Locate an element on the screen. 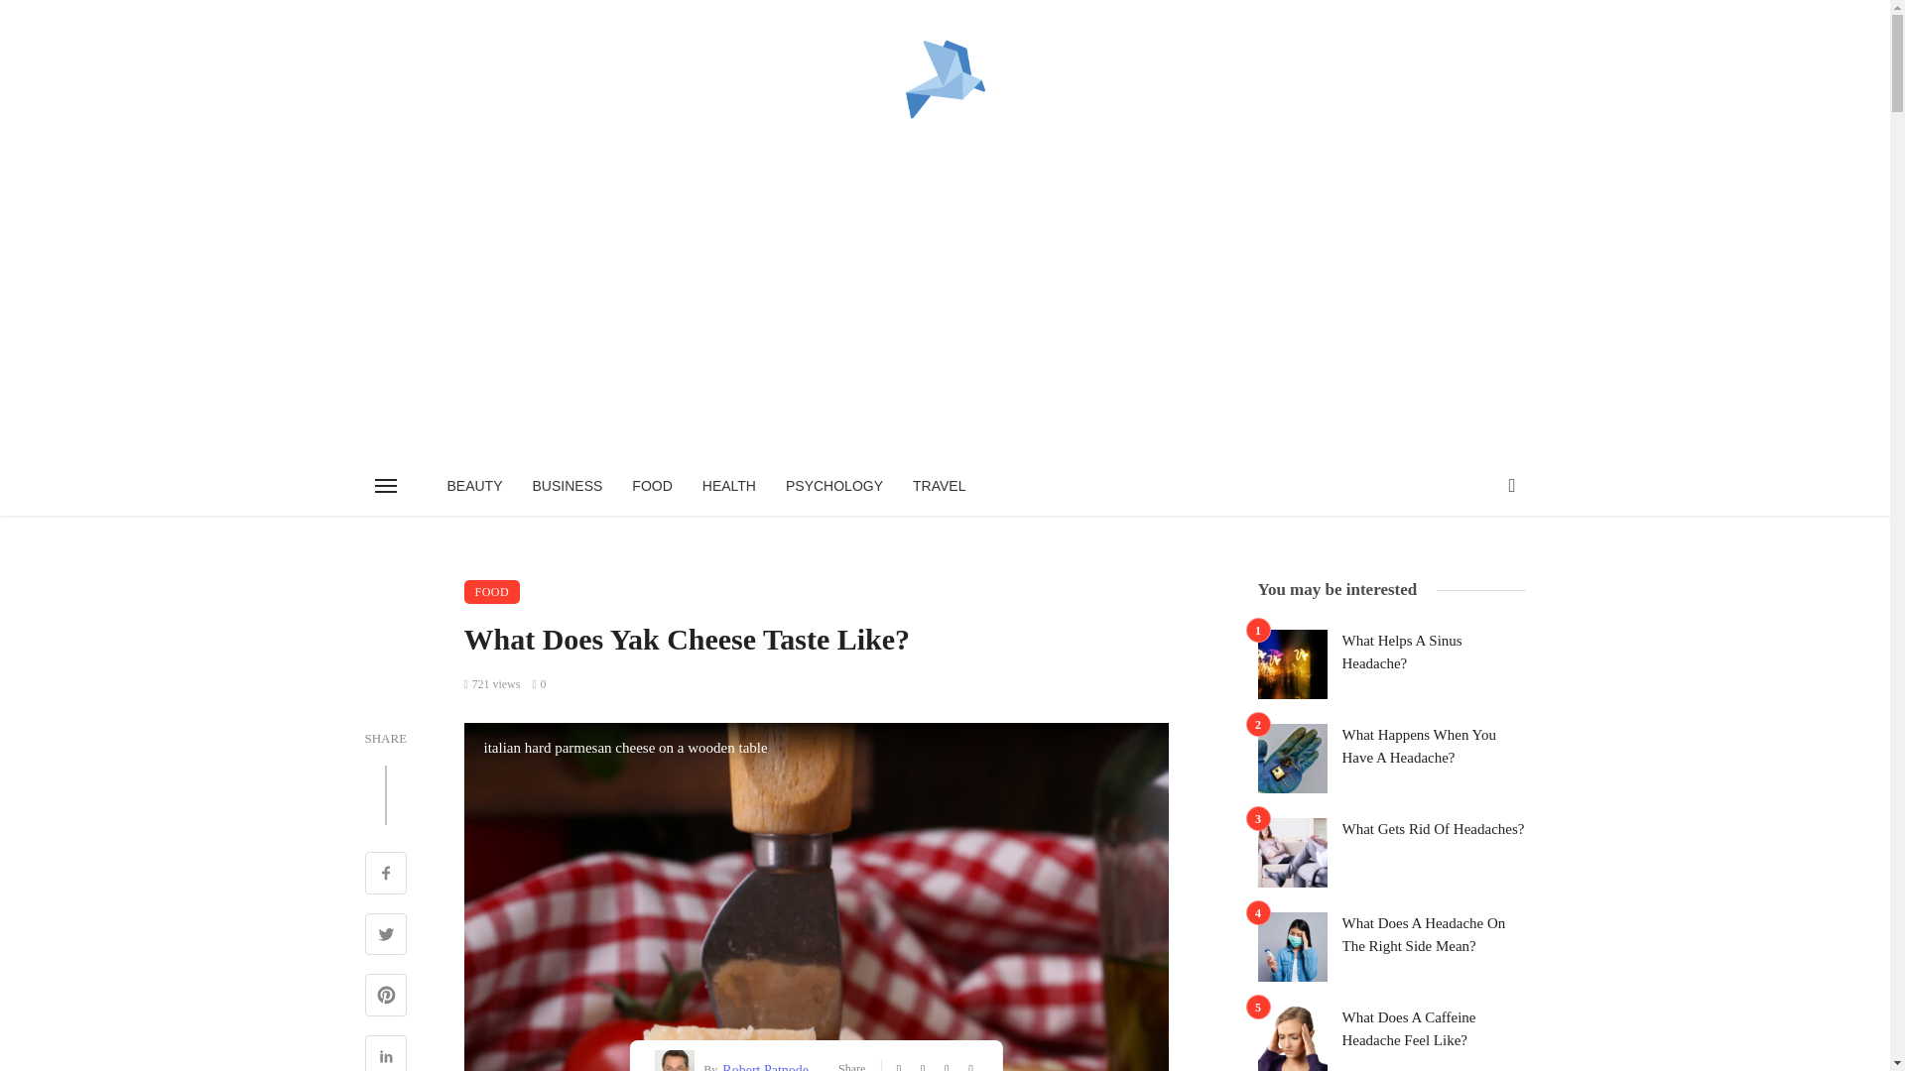  BUSINESS is located at coordinates (568, 486).